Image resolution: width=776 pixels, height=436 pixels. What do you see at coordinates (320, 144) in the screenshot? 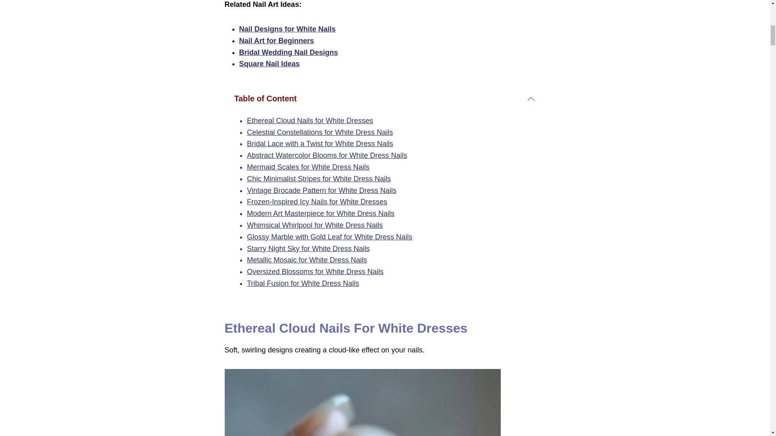
I see `Bridal Lace with a Twist for White Dress Nails` at bounding box center [320, 144].